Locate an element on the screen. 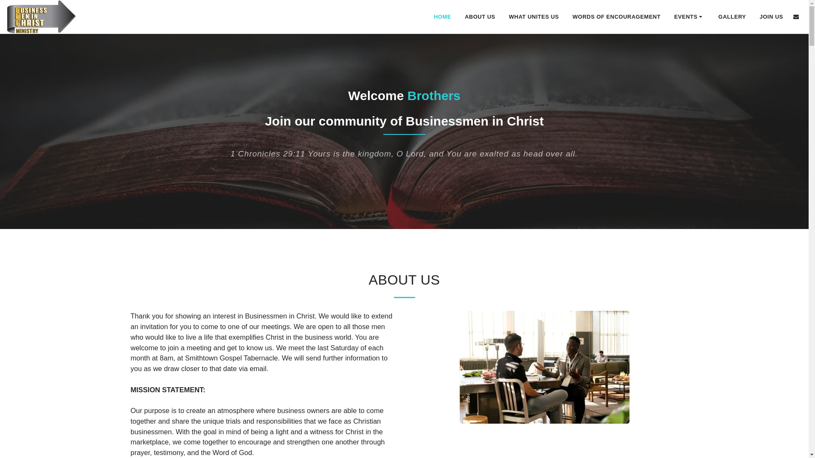 This screenshot has height=458, width=815. JOIN US is located at coordinates (771, 16).